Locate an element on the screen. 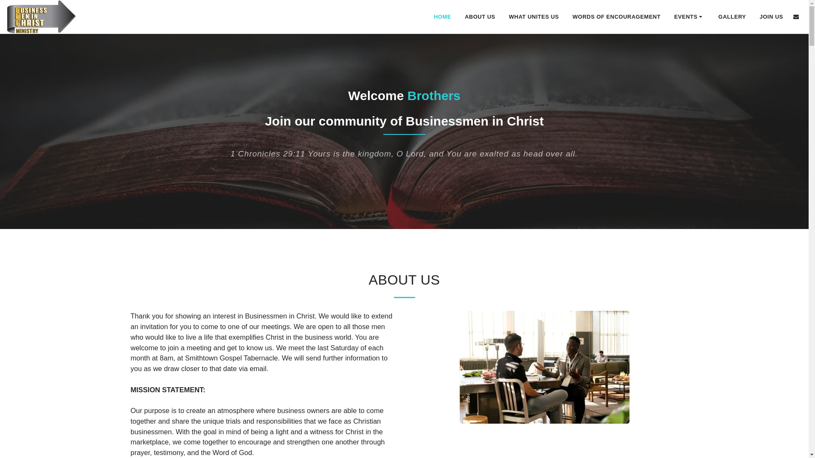 This screenshot has height=458, width=815. JOIN US is located at coordinates (771, 16).